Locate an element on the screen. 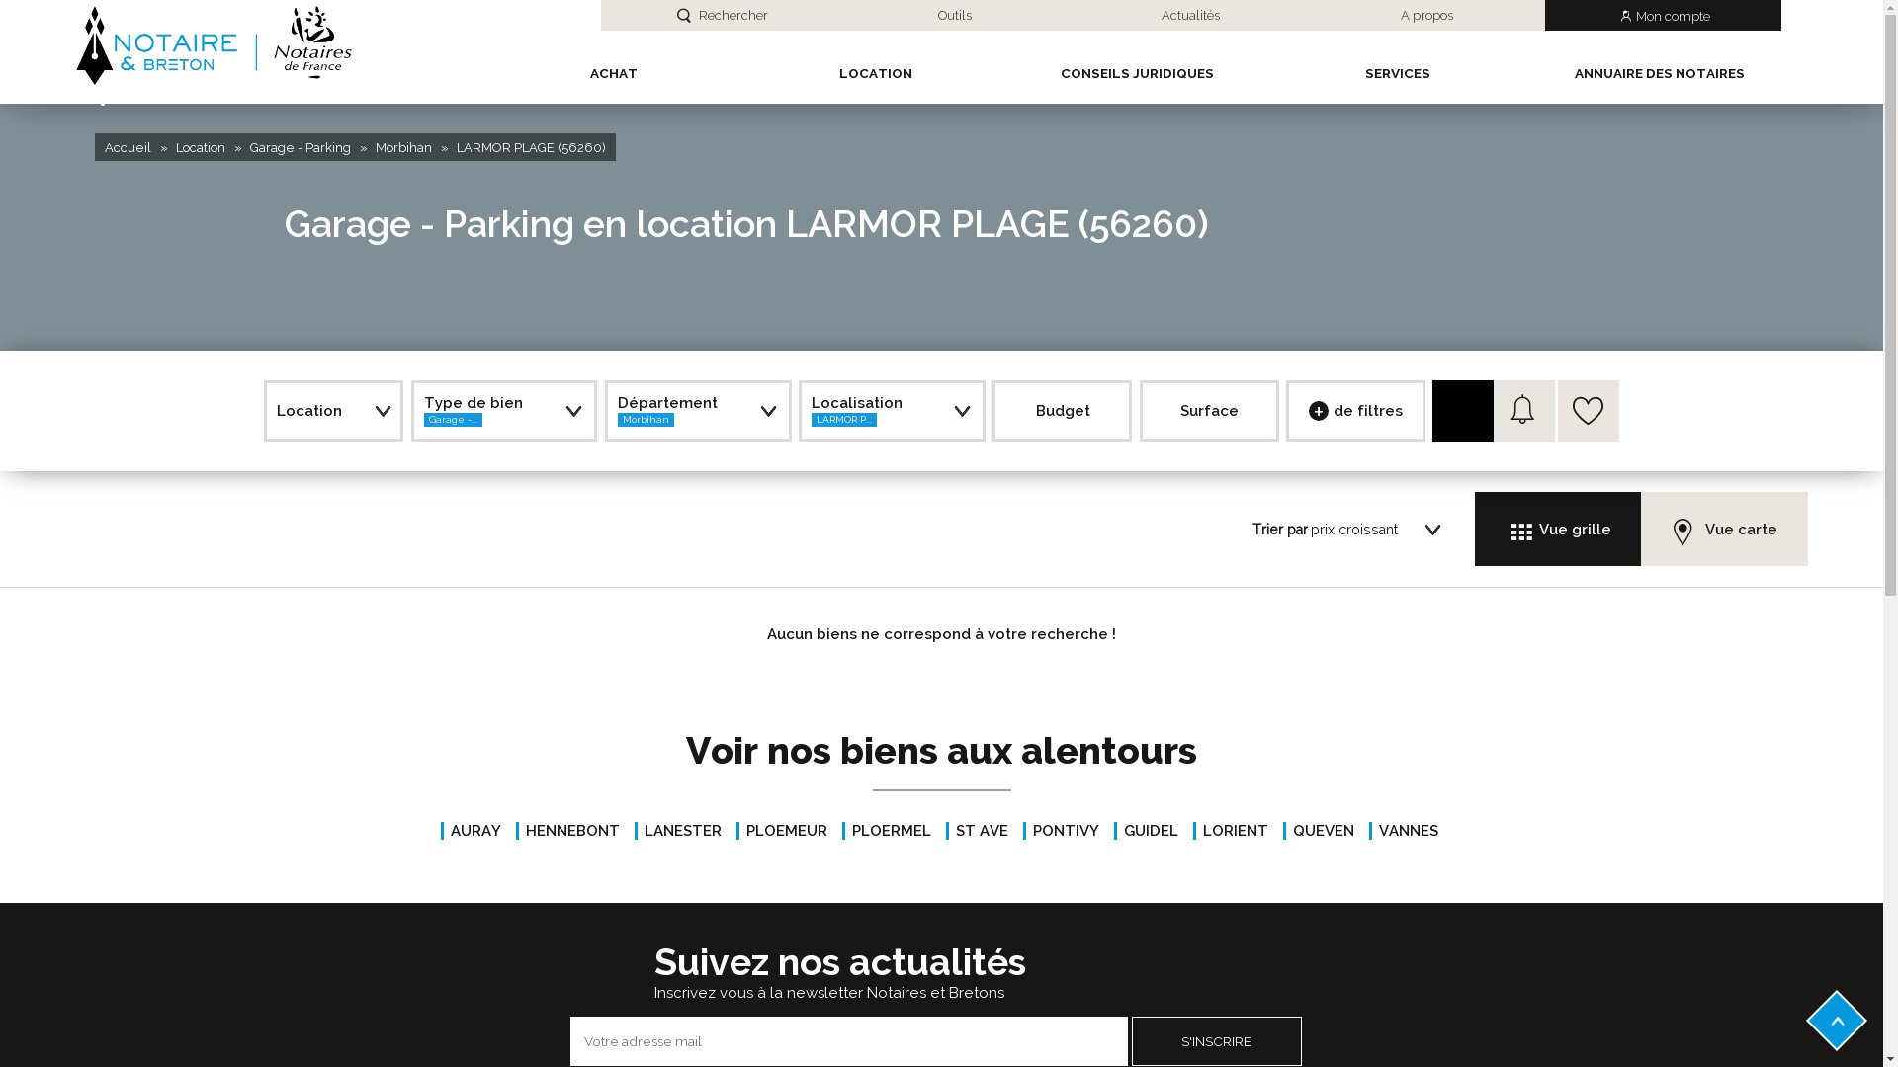 The image size is (1898, 1067). QUEVEN is located at coordinates (1319, 831).